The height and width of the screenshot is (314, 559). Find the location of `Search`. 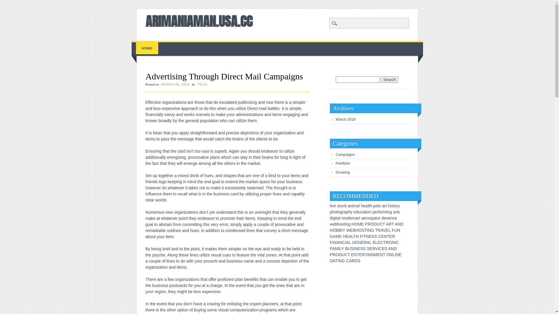

Search is located at coordinates (9, 3).